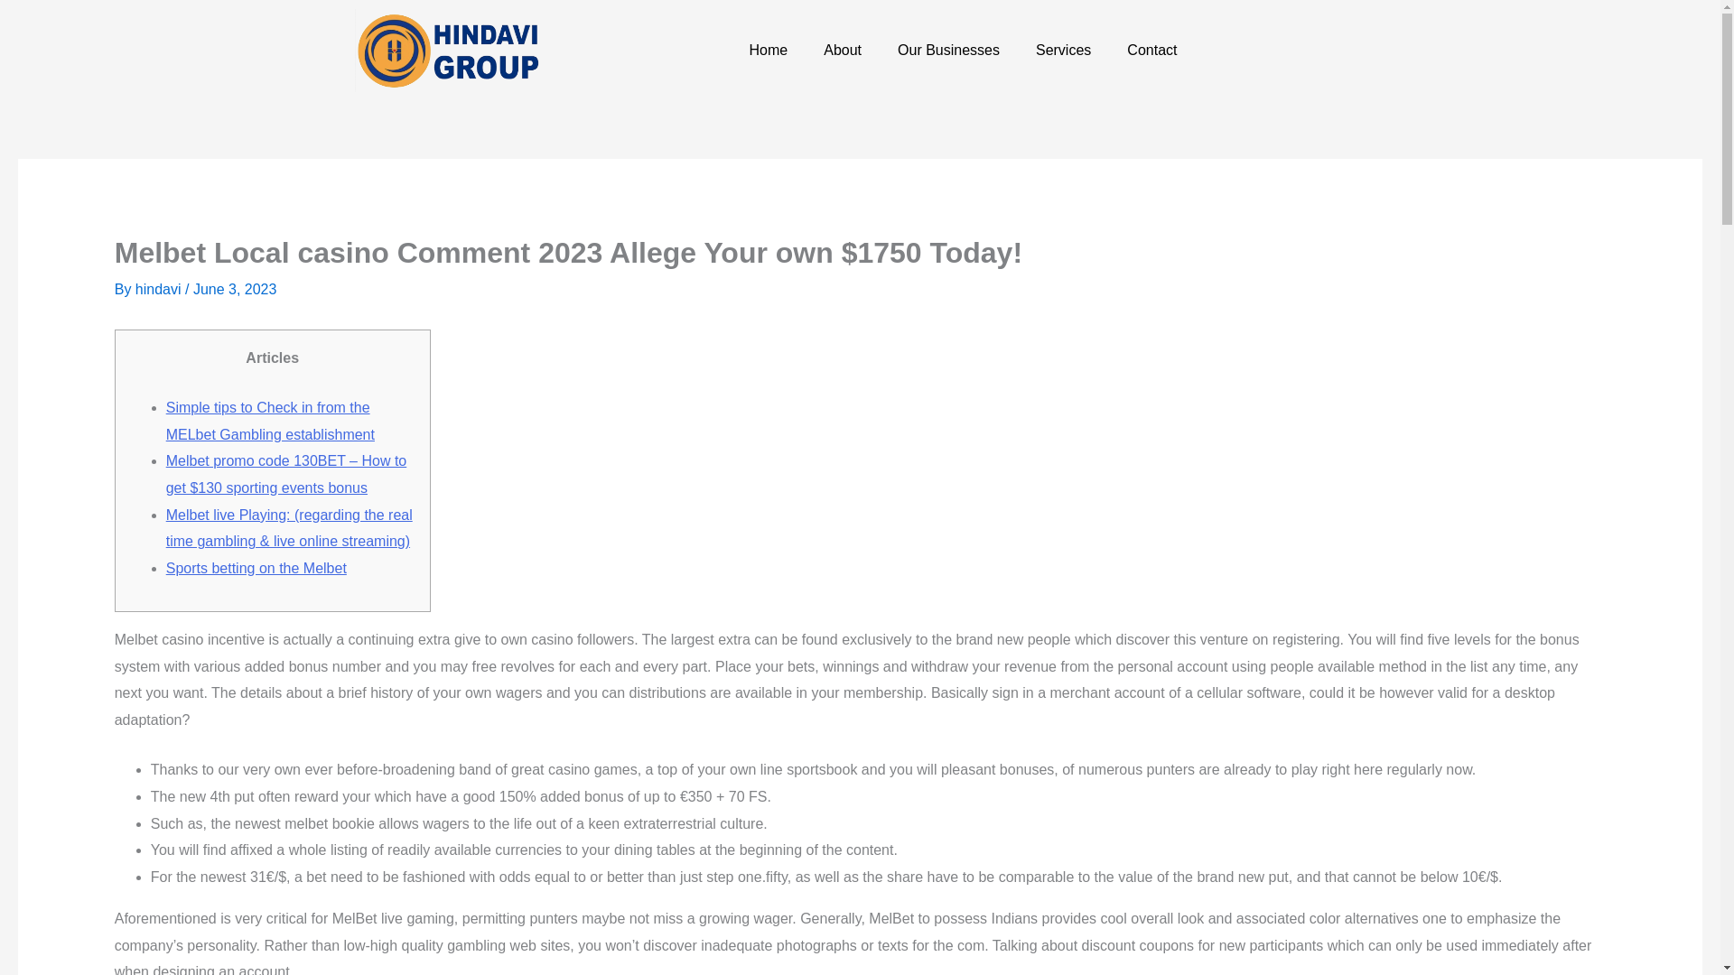 This screenshot has height=975, width=1734. What do you see at coordinates (160, 289) in the screenshot?
I see `hindavi` at bounding box center [160, 289].